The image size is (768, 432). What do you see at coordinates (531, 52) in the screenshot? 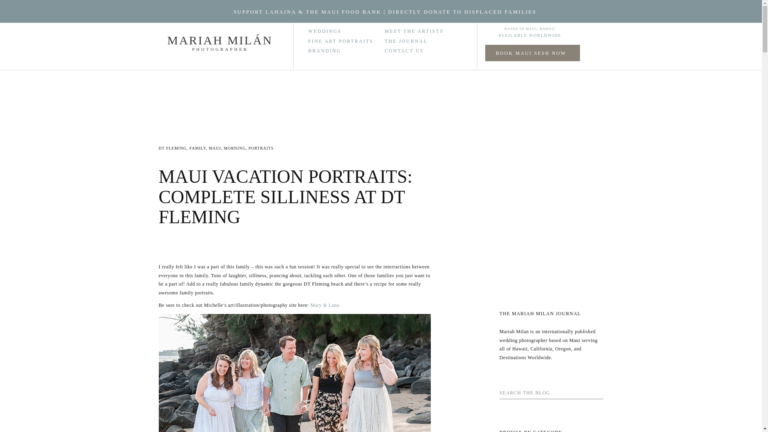
I see `BOOK MAUI SESH NOW` at bounding box center [531, 52].